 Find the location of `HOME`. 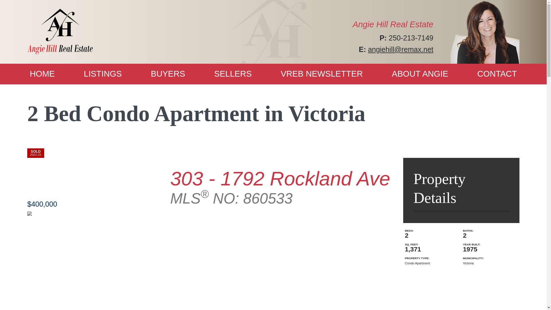

HOME is located at coordinates (42, 74).